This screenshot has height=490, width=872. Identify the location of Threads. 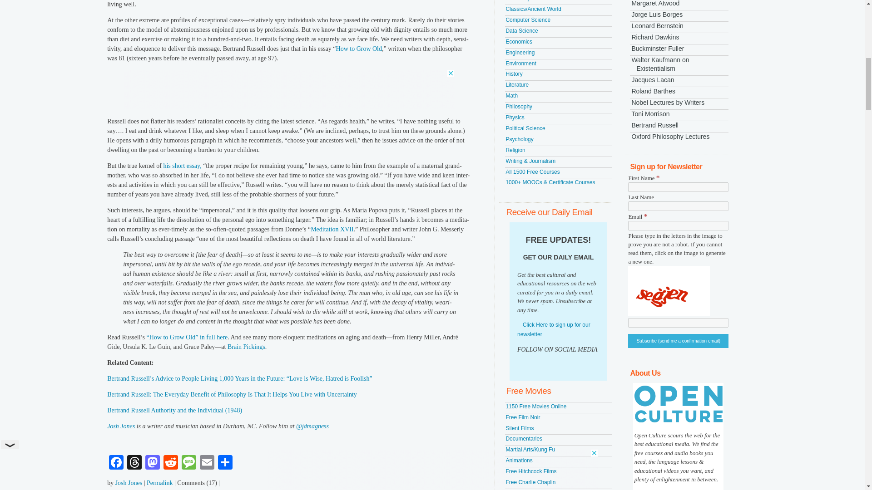
(134, 464).